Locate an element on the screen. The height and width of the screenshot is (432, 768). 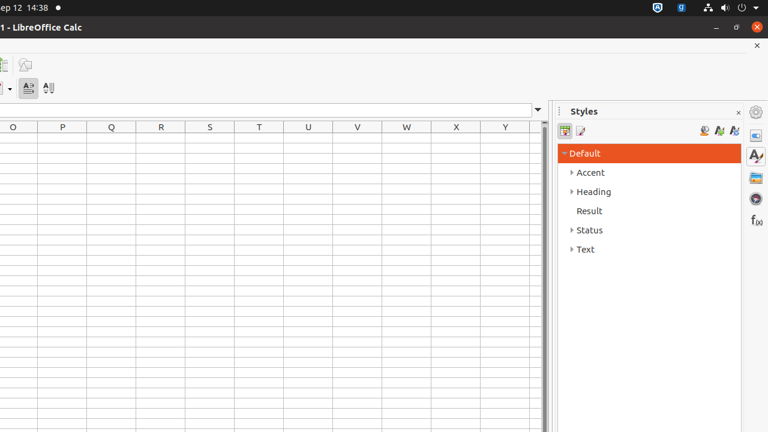
S1 is located at coordinates (210, 138).